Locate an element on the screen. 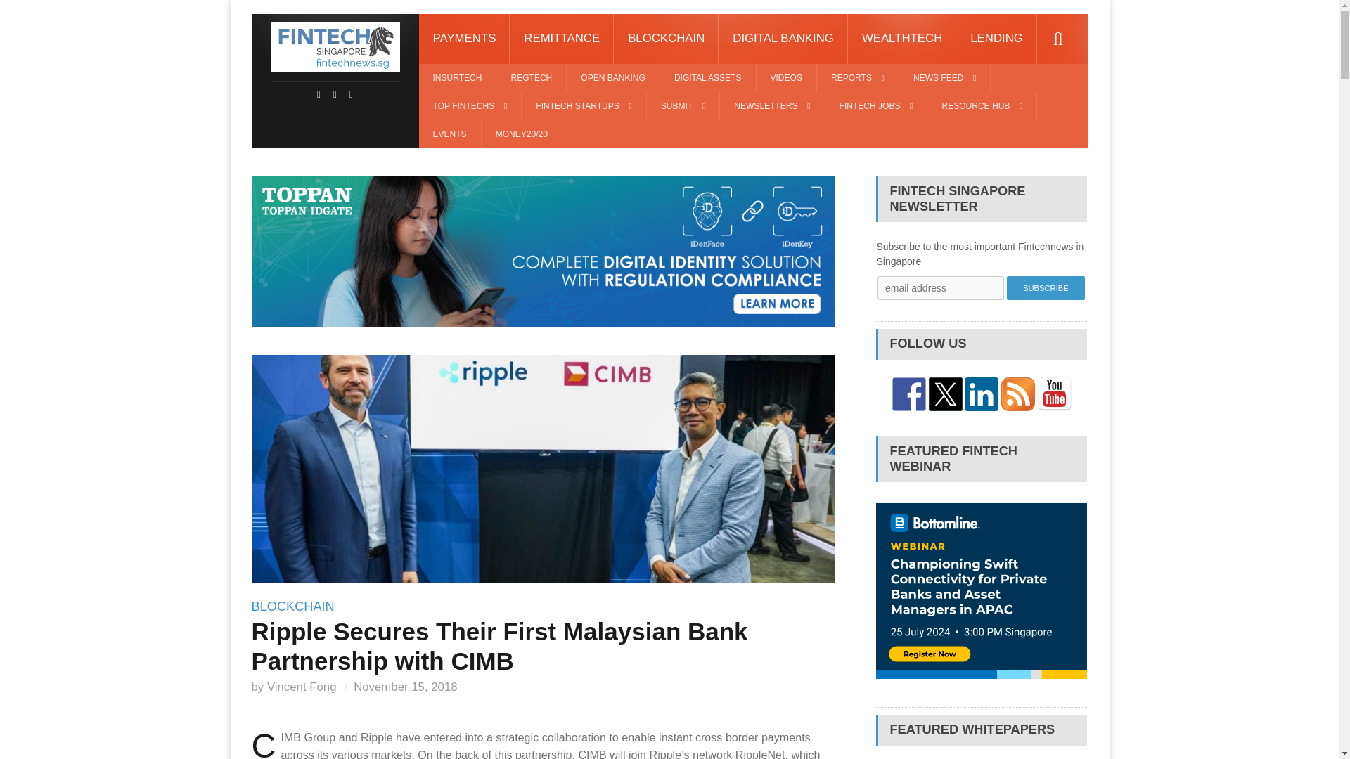  Follow us on Facebook is located at coordinates (909, 394).